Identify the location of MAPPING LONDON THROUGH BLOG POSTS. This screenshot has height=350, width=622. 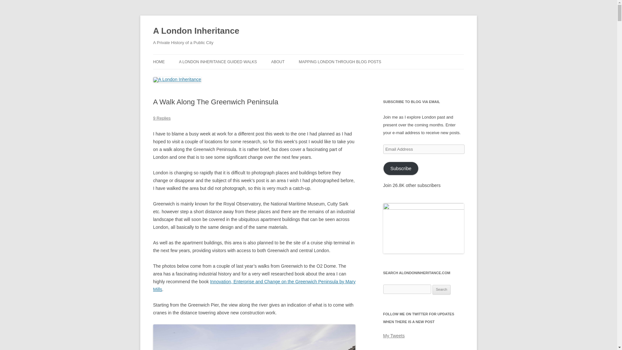
(340, 62).